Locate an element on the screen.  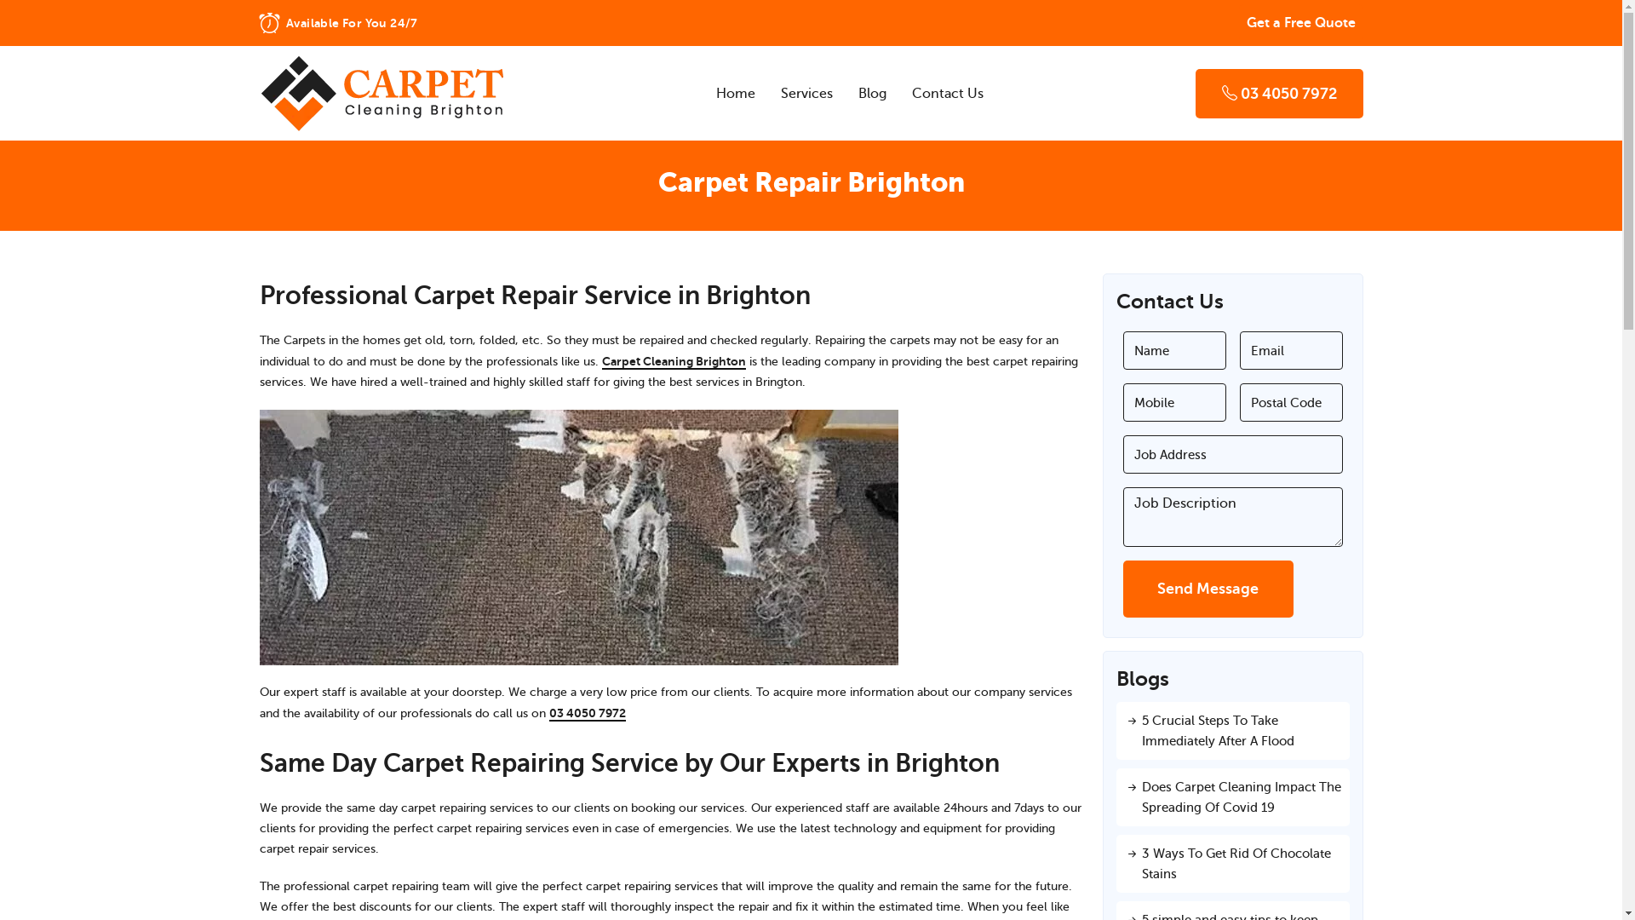
Get a Free Quote is located at coordinates (1300, 23).